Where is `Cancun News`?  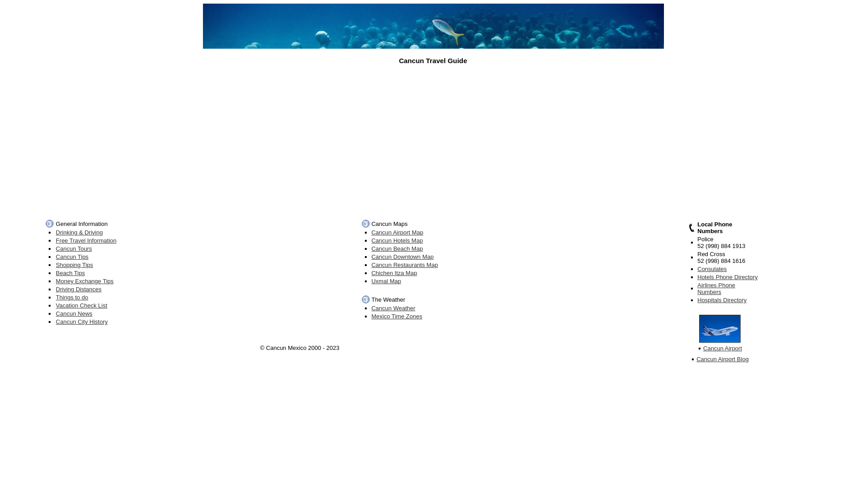
Cancun News is located at coordinates (74, 314).